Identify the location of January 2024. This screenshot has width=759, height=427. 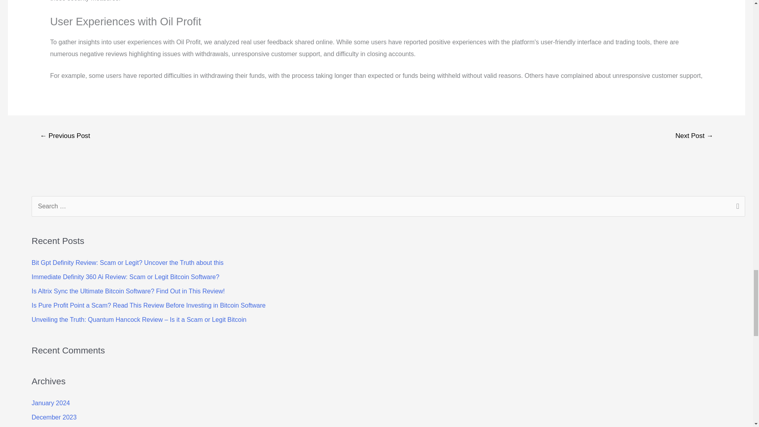
(51, 403).